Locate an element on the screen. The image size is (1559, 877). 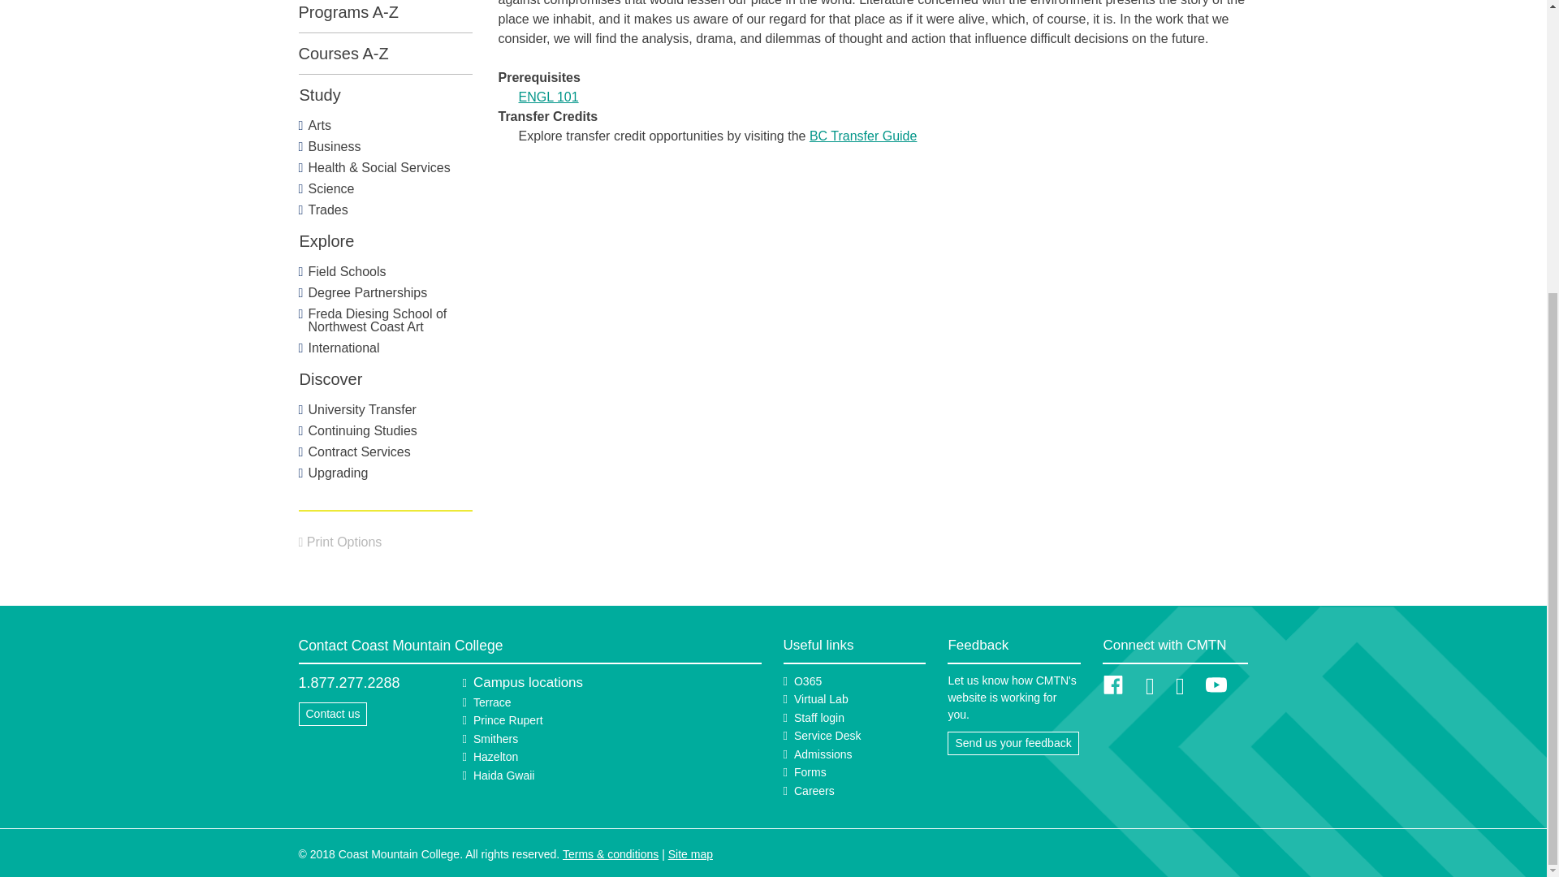
Youtube is located at coordinates (1216, 684).